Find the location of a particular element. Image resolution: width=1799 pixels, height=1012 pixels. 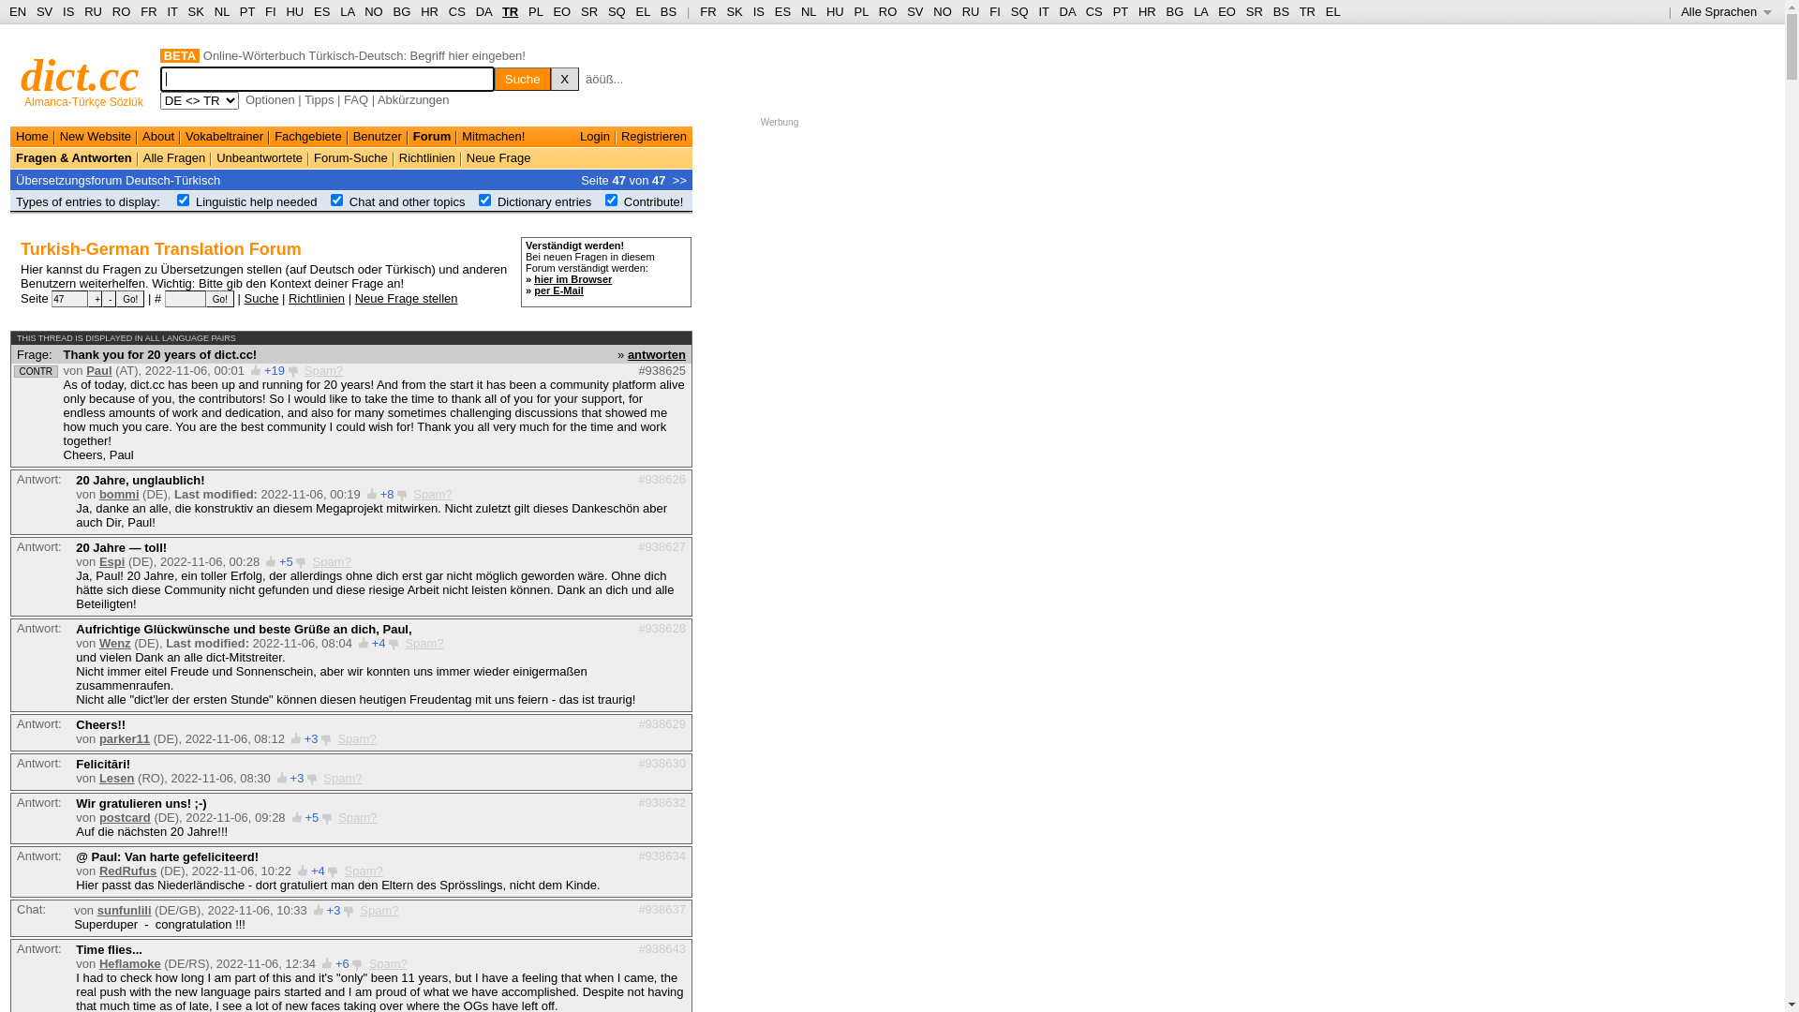

Alle Sprachen  is located at coordinates (1726, 11).